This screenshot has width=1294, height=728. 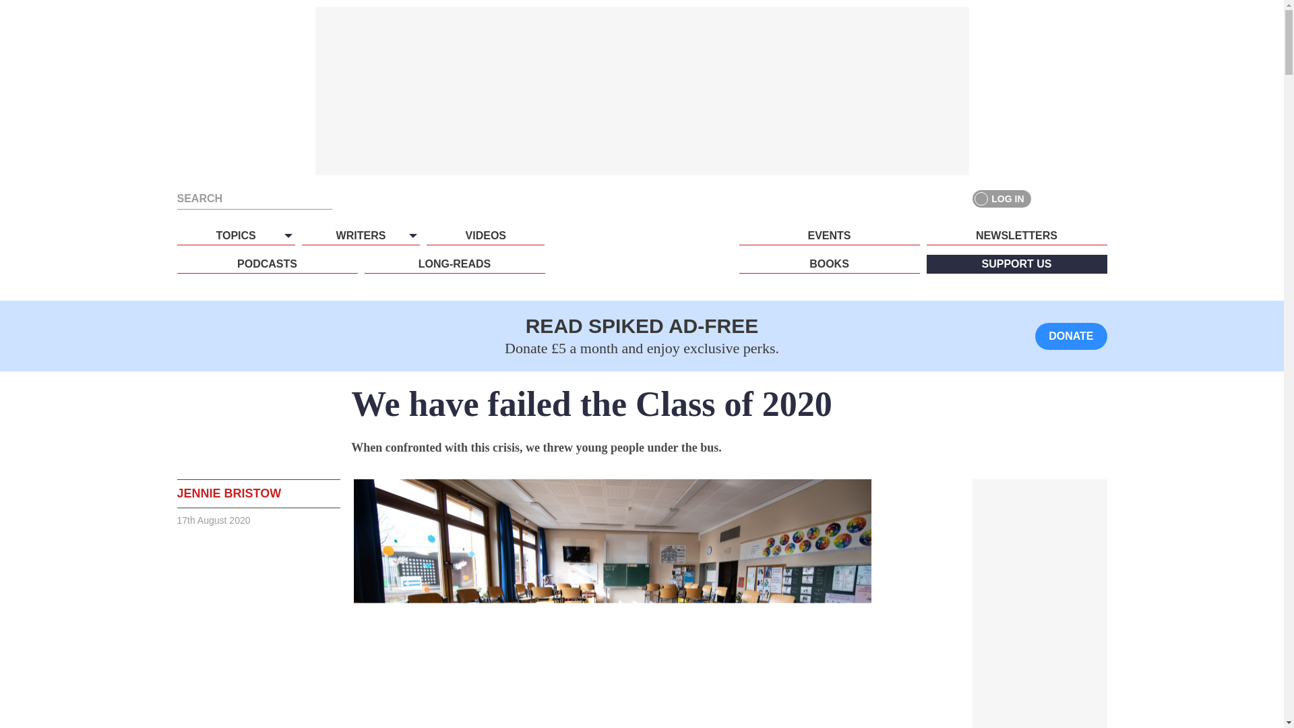 What do you see at coordinates (485, 235) in the screenshot?
I see `VIDEOS` at bounding box center [485, 235].